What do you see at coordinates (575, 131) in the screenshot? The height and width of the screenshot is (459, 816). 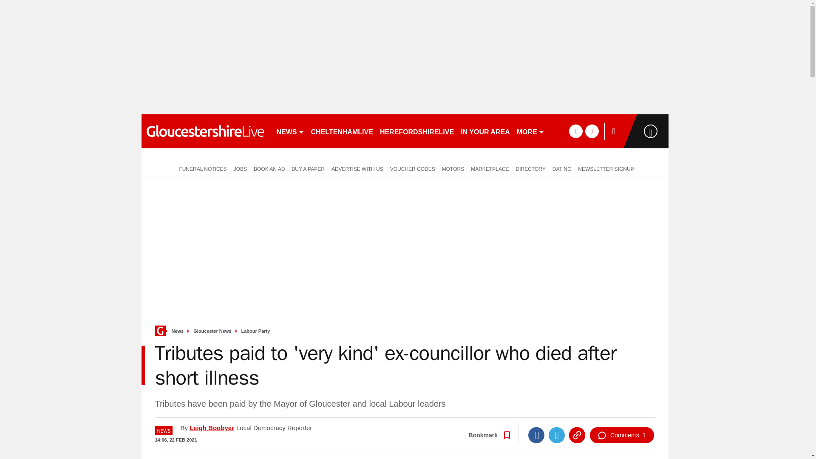 I see `facebook` at bounding box center [575, 131].